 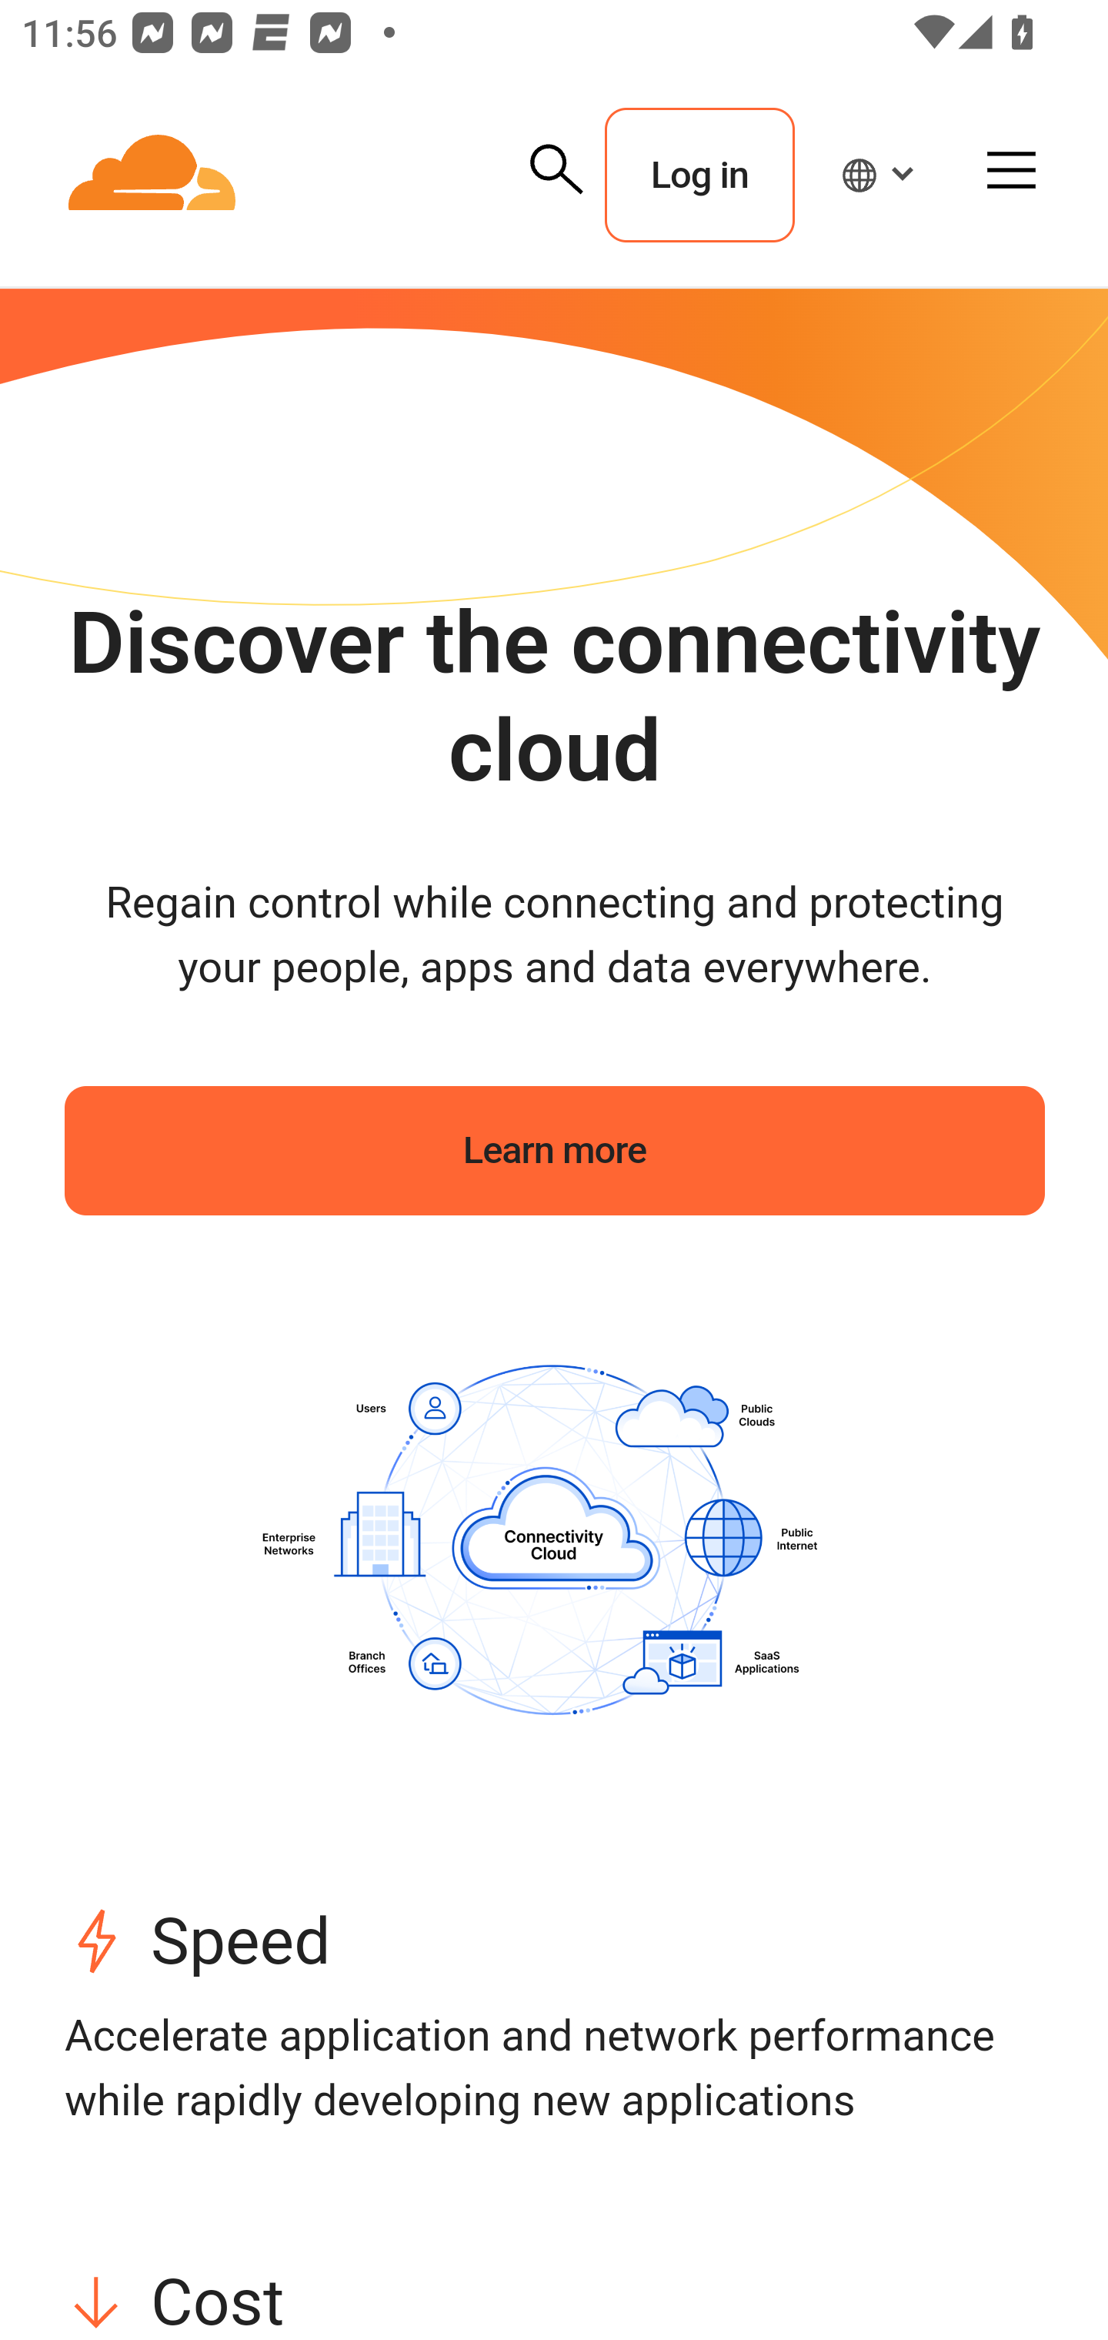 What do you see at coordinates (153, 176) in the screenshot?
I see `www.cloudflare` at bounding box center [153, 176].